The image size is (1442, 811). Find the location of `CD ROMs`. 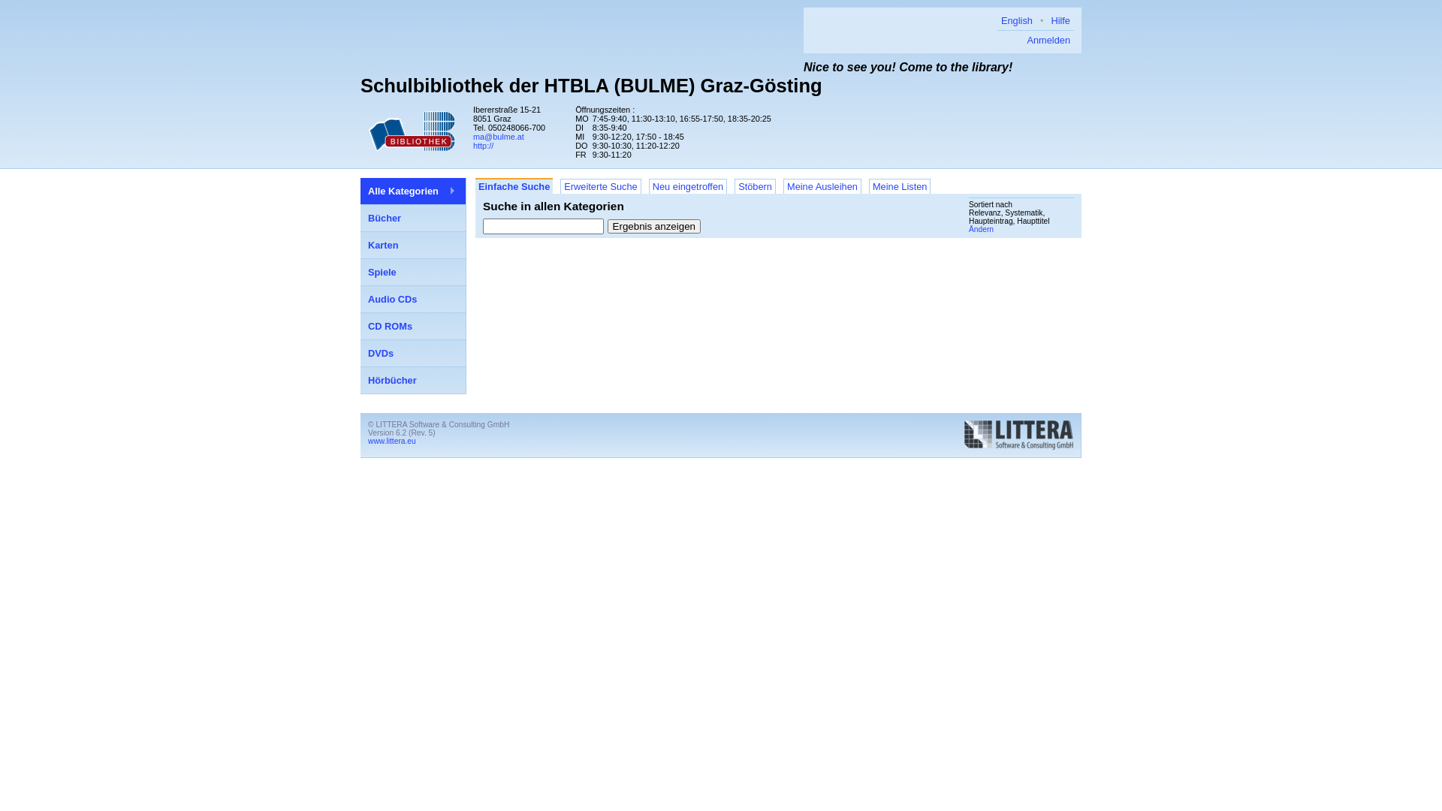

CD ROMs is located at coordinates (413, 327).